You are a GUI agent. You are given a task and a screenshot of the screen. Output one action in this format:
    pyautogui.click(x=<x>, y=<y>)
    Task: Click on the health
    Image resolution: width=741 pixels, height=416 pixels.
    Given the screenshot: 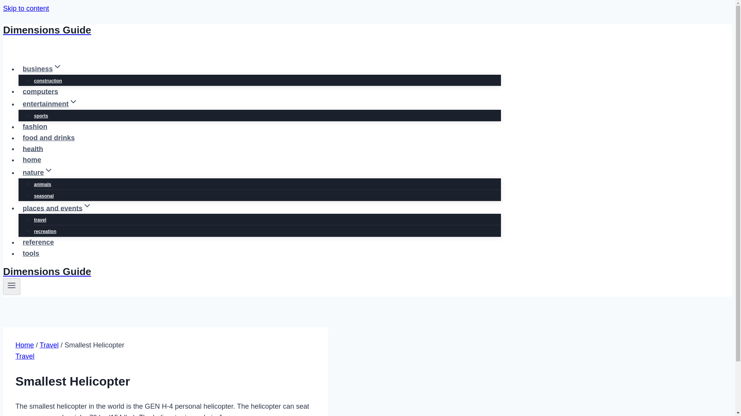 What is the action you would take?
    pyautogui.click(x=33, y=149)
    